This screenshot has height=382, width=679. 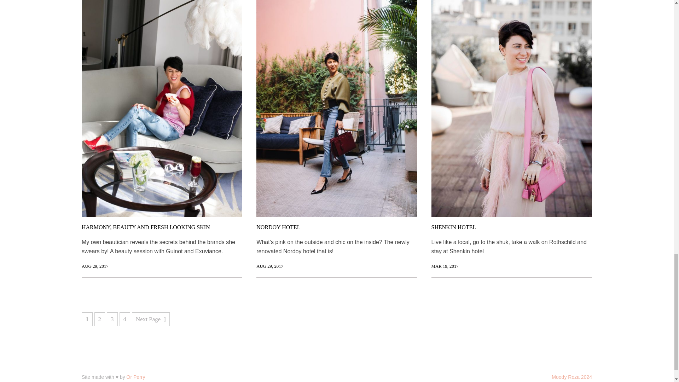 What do you see at coordinates (146, 227) in the screenshot?
I see `HARMONY, BEAUTY AND FRESH LOOKING SKIN` at bounding box center [146, 227].